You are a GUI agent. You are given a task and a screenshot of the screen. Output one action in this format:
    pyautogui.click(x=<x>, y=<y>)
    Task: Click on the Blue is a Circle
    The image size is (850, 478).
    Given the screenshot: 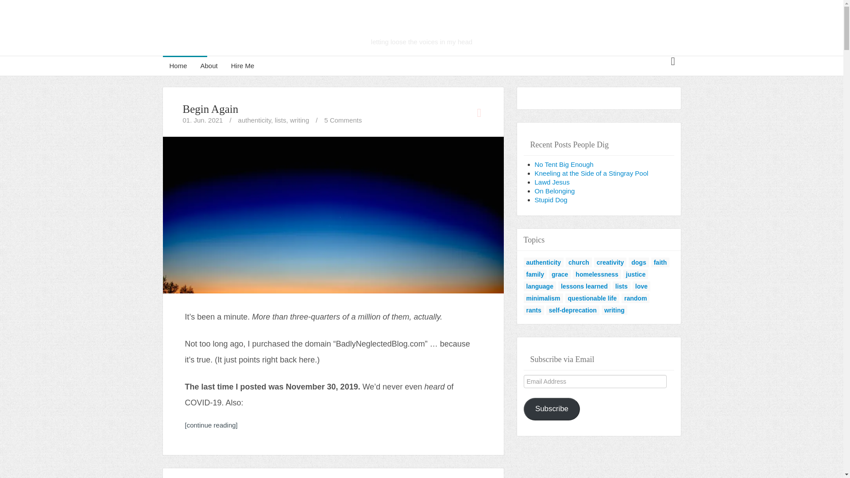 What is the action you would take?
    pyautogui.click(x=421, y=27)
    